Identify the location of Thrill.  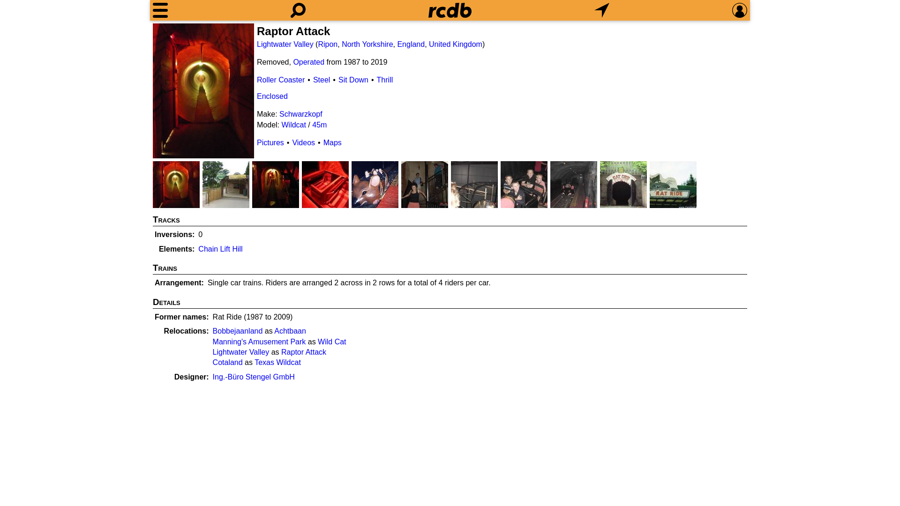
(385, 80).